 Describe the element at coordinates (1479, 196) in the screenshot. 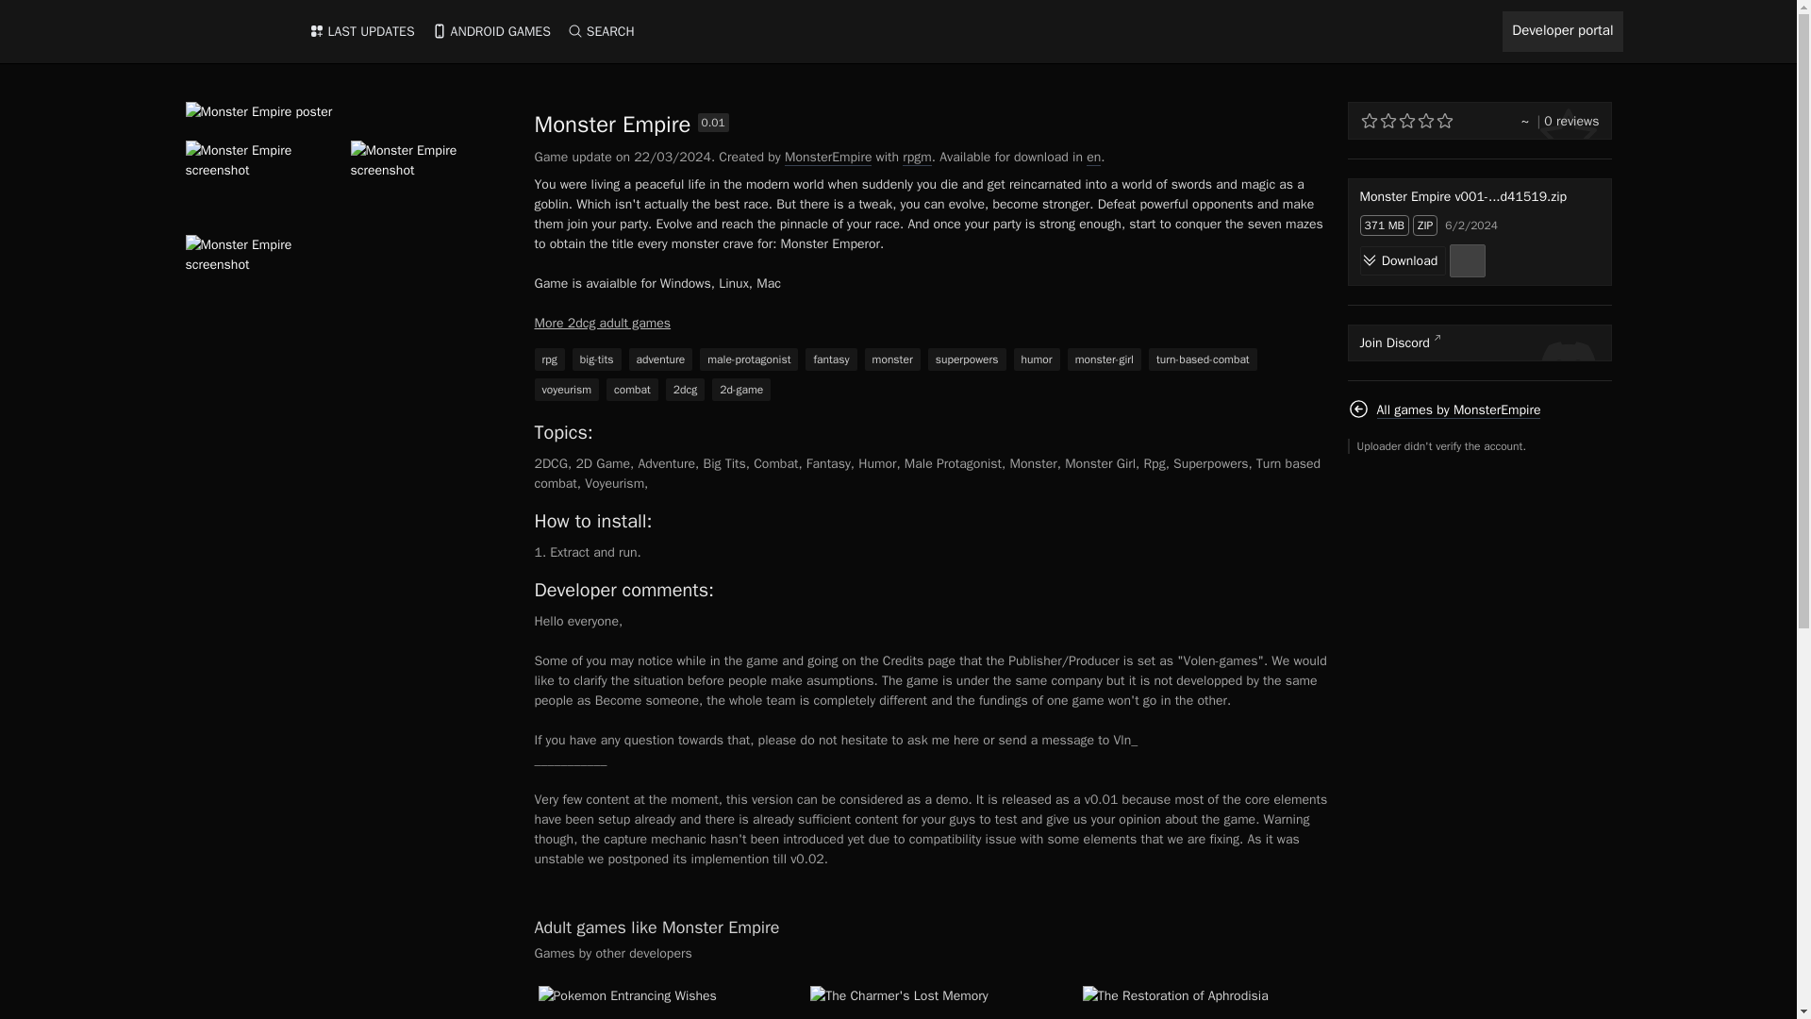

I see `Monster Empire v001-d41519.zip` at that location.